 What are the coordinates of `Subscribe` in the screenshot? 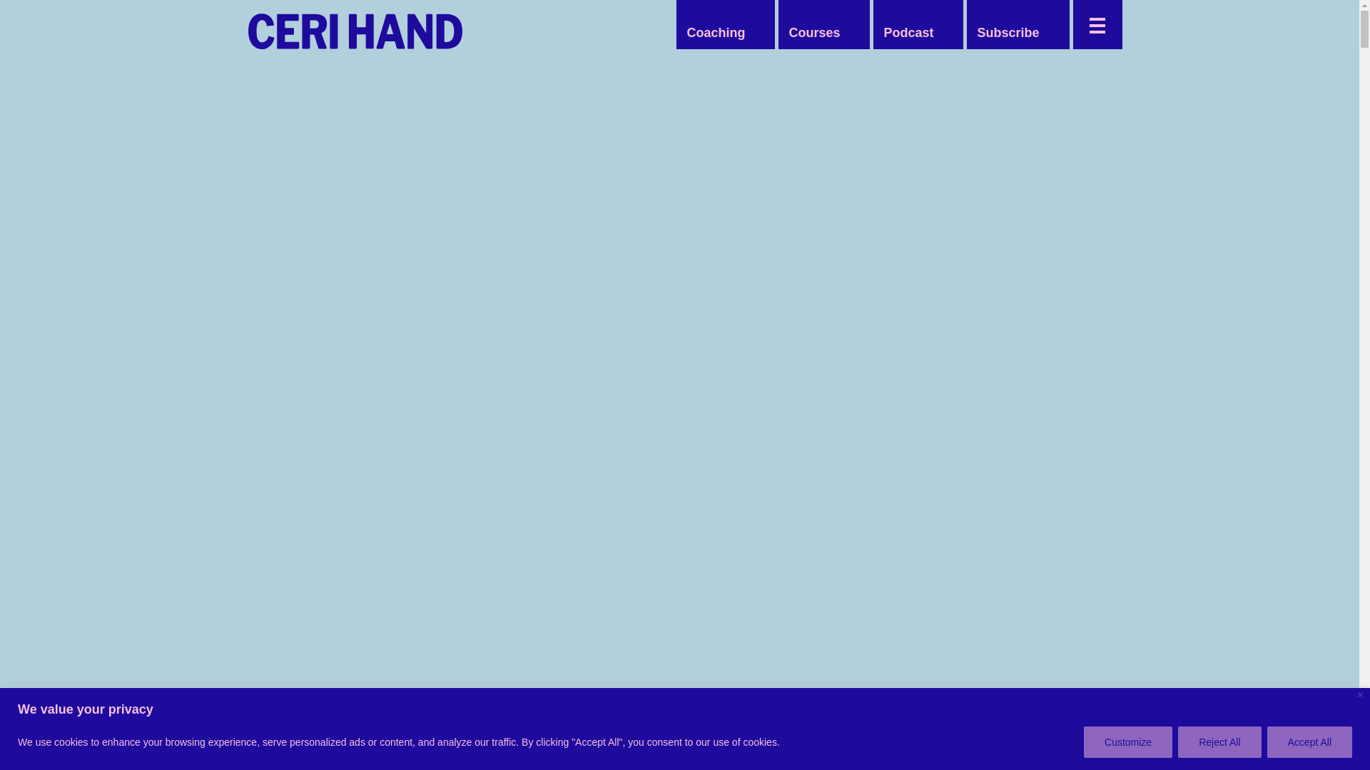 It's located at (1008, 33).